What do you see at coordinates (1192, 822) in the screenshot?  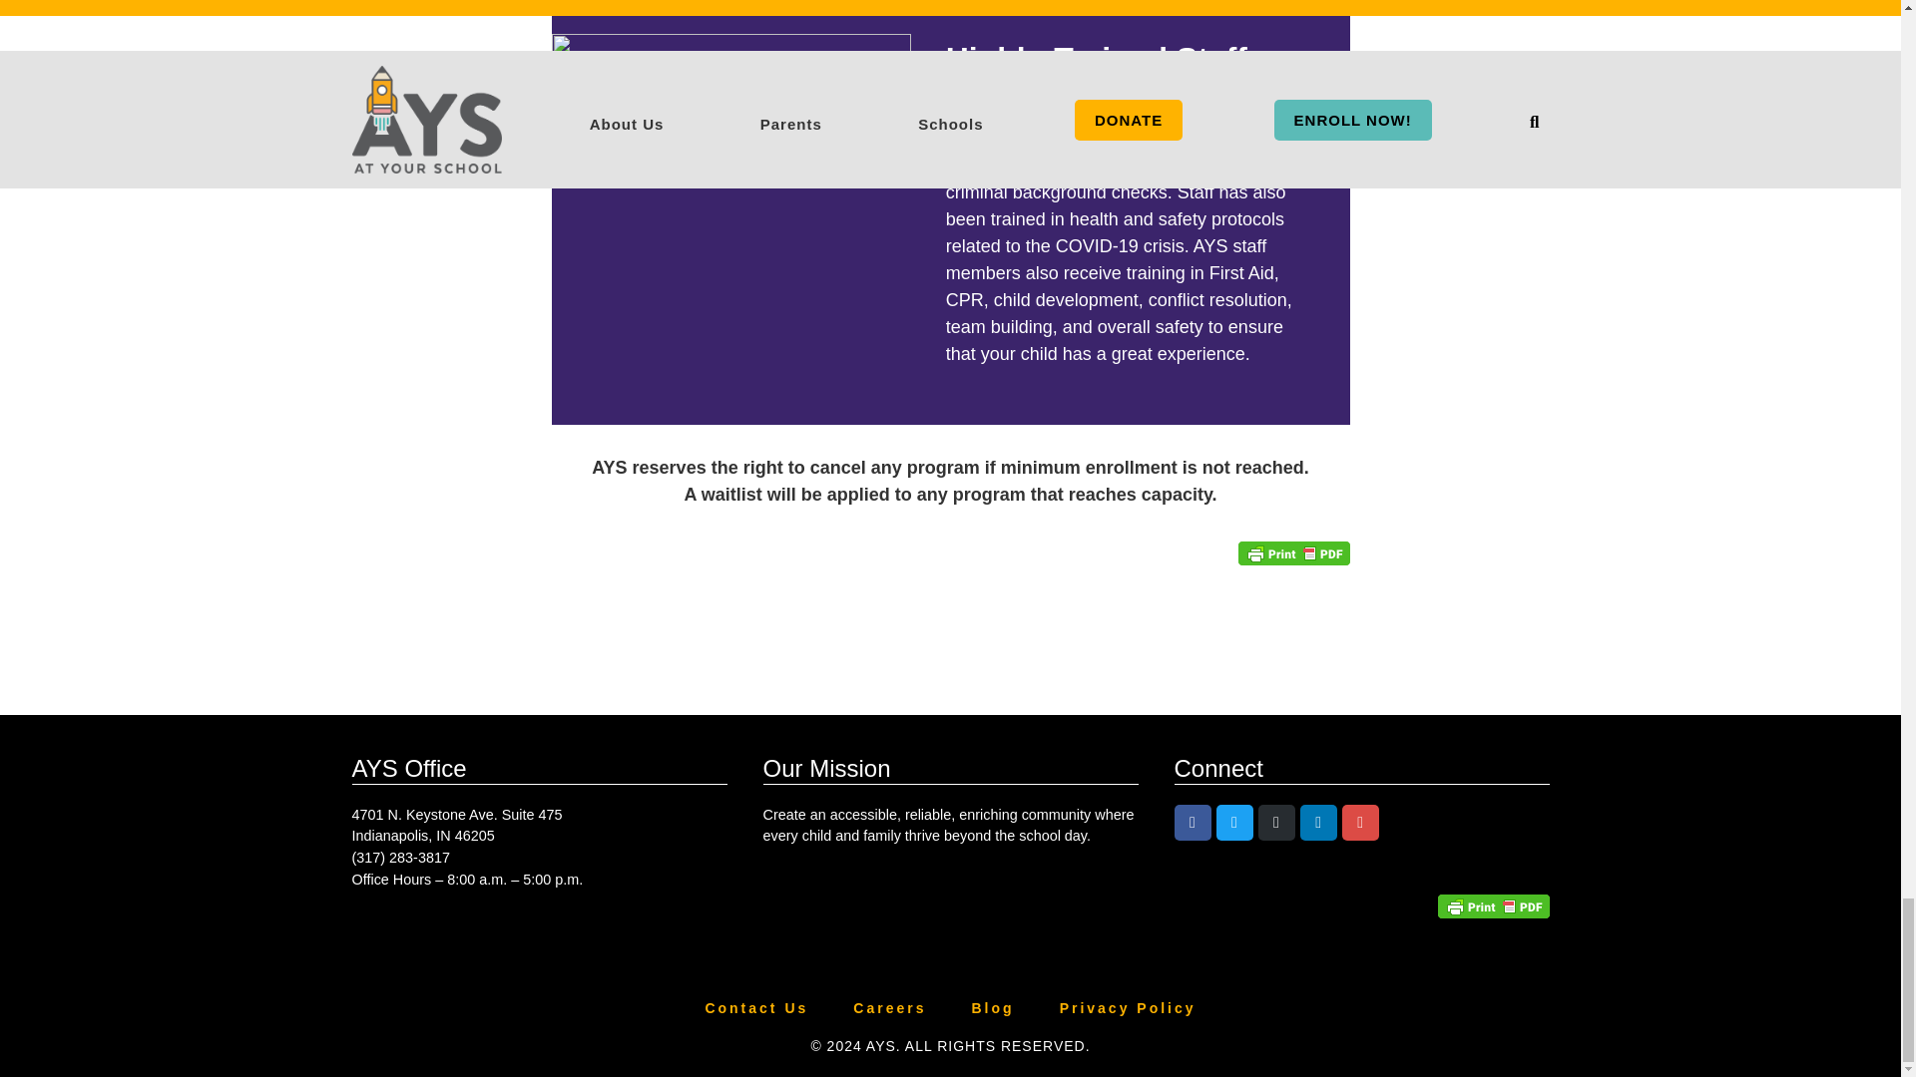 I see `AYS on Facebook` at bounding box center [1192, 822].